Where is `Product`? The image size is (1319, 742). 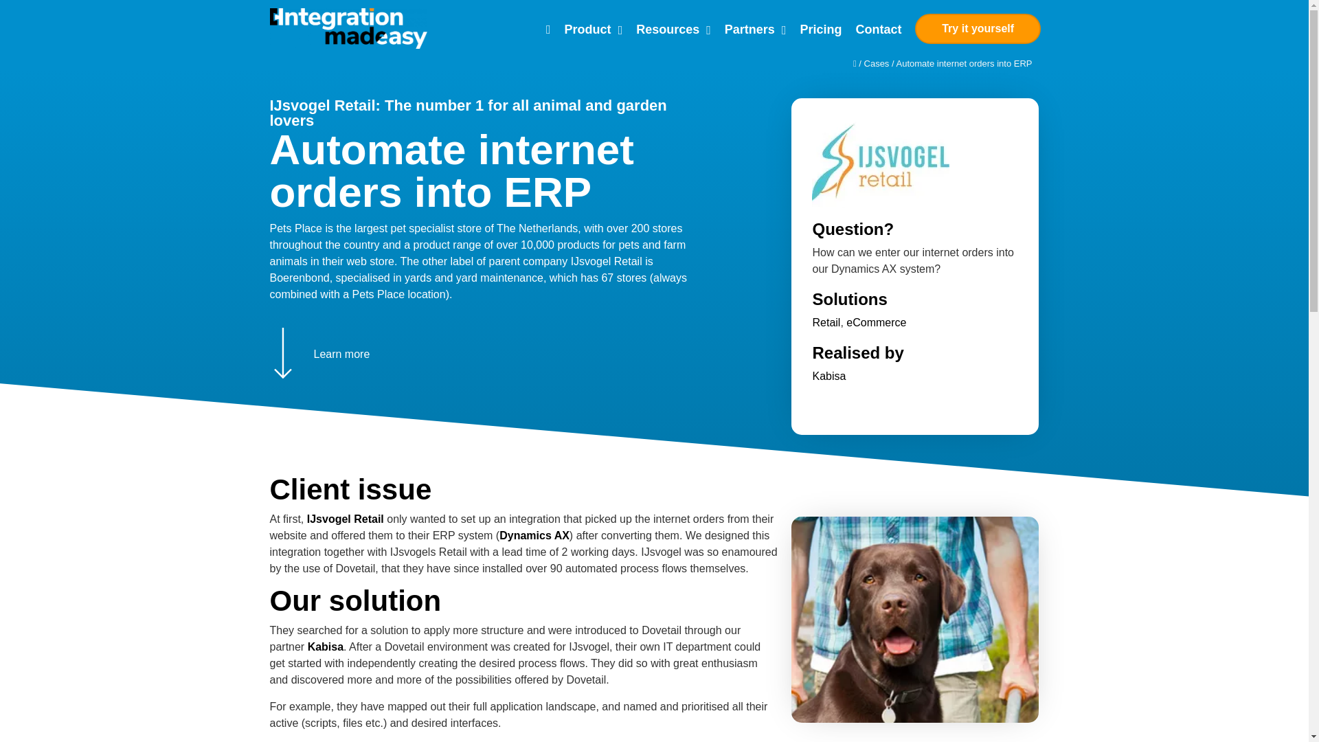
Product is located at coordinates (594, 29).